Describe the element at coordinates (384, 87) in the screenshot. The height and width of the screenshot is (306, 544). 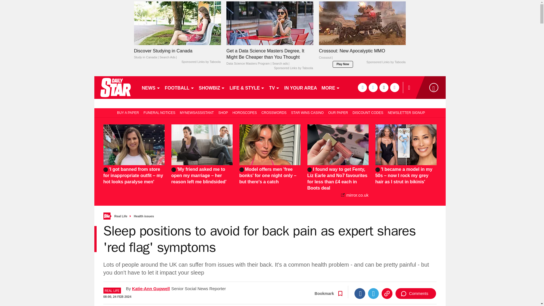
I see `tiktok` at that location.